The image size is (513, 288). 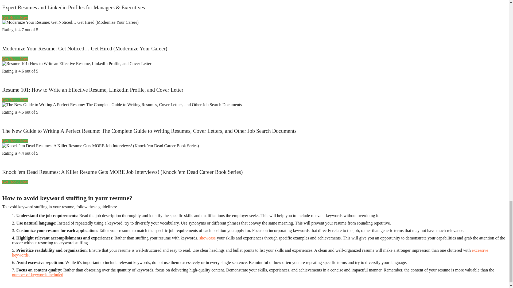 What do you see at coordinates (207, 238) in the screenshot?
I see `showcase` at bounding box center [207, 238].